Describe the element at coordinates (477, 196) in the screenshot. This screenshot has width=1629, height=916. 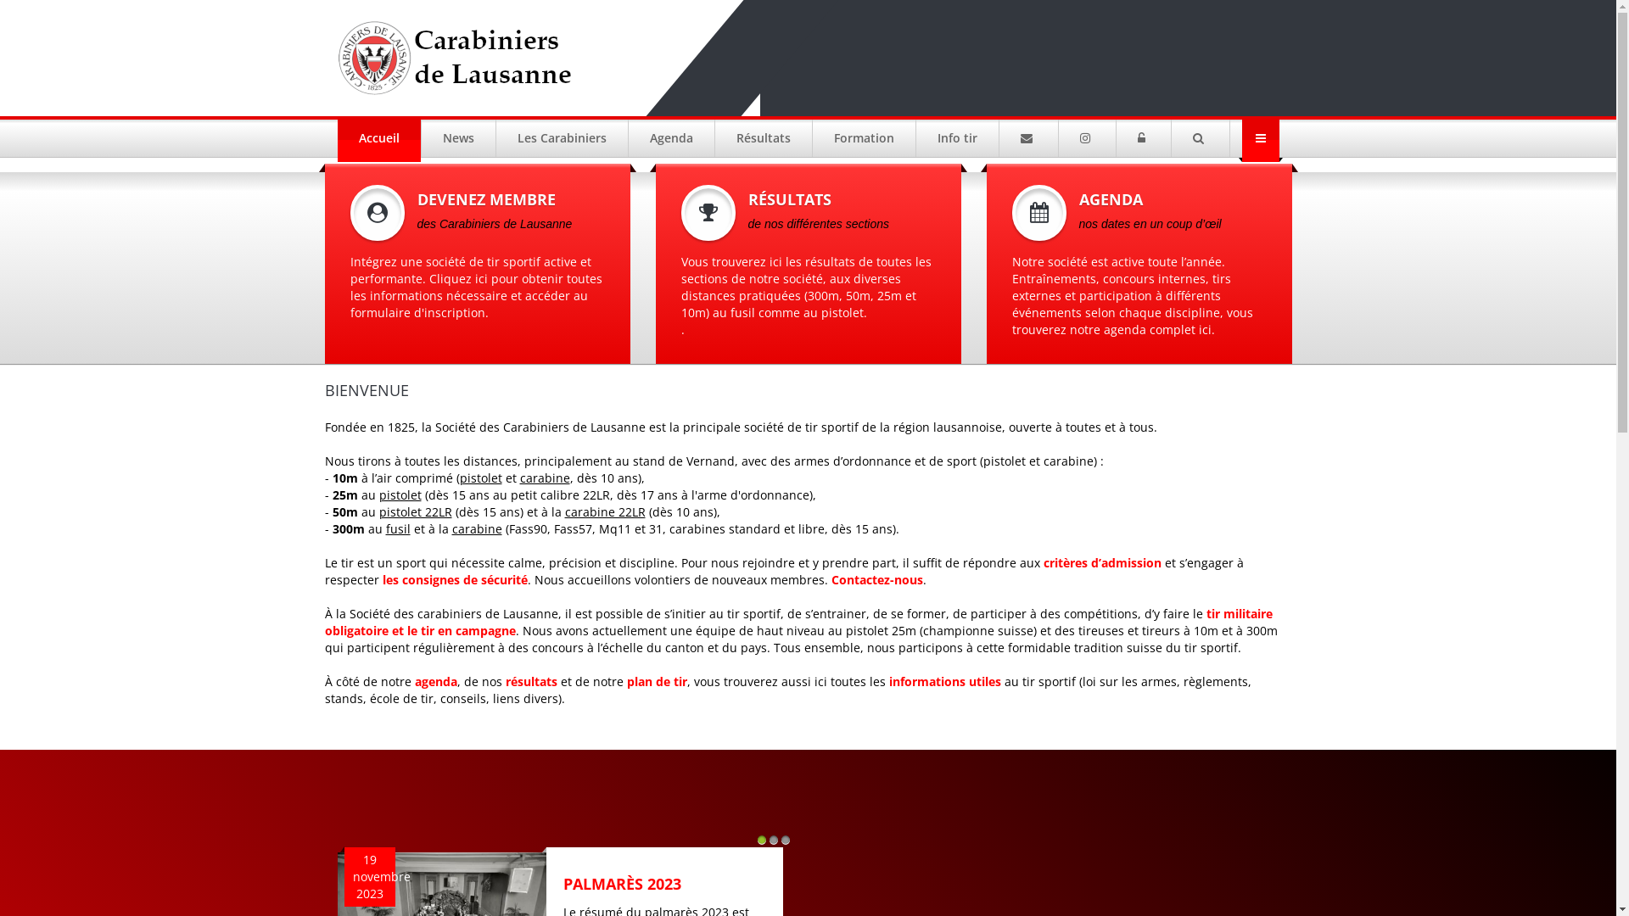
I see `DEVENEZ MEMBRE` at that location.